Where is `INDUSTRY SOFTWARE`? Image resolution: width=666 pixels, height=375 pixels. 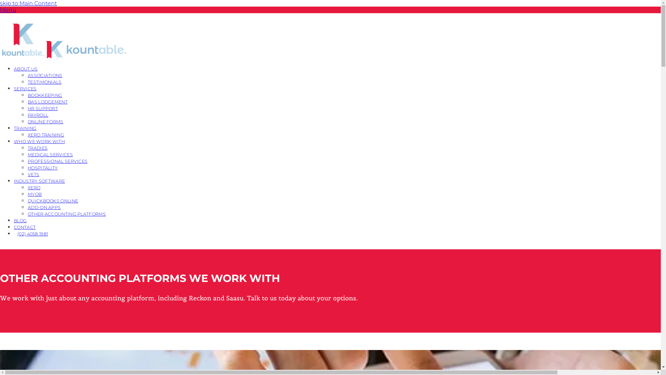 INDUSTRY SOFTWARE is located at coordinates (40, 181).